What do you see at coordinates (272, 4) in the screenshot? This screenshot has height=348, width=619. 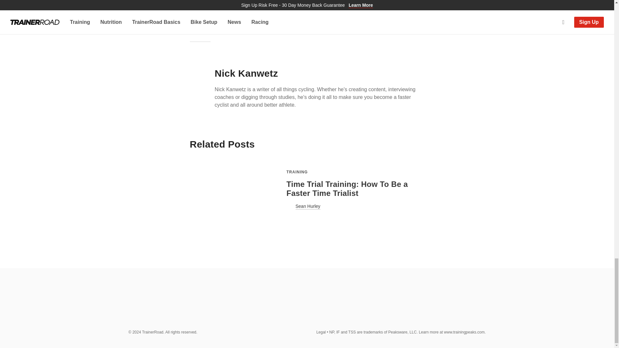 I see `indoor training` at bounding box center [272, 4].